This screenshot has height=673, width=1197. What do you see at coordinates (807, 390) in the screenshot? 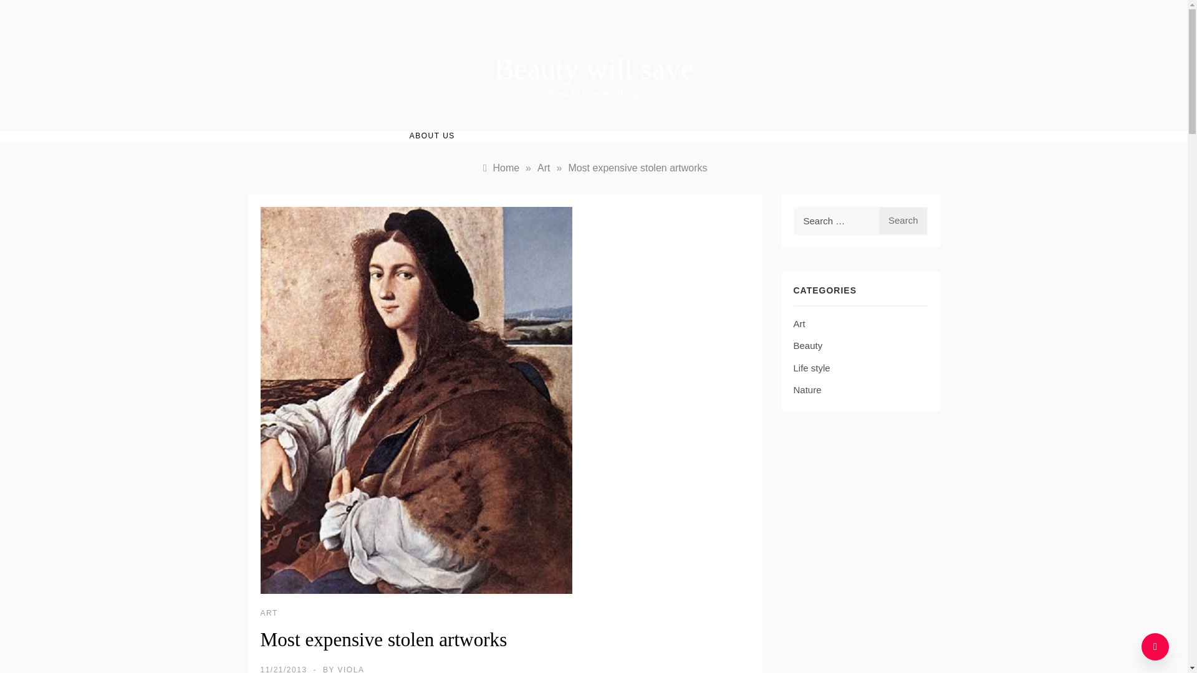
I see `Nature` at bounding box center [807, 390].